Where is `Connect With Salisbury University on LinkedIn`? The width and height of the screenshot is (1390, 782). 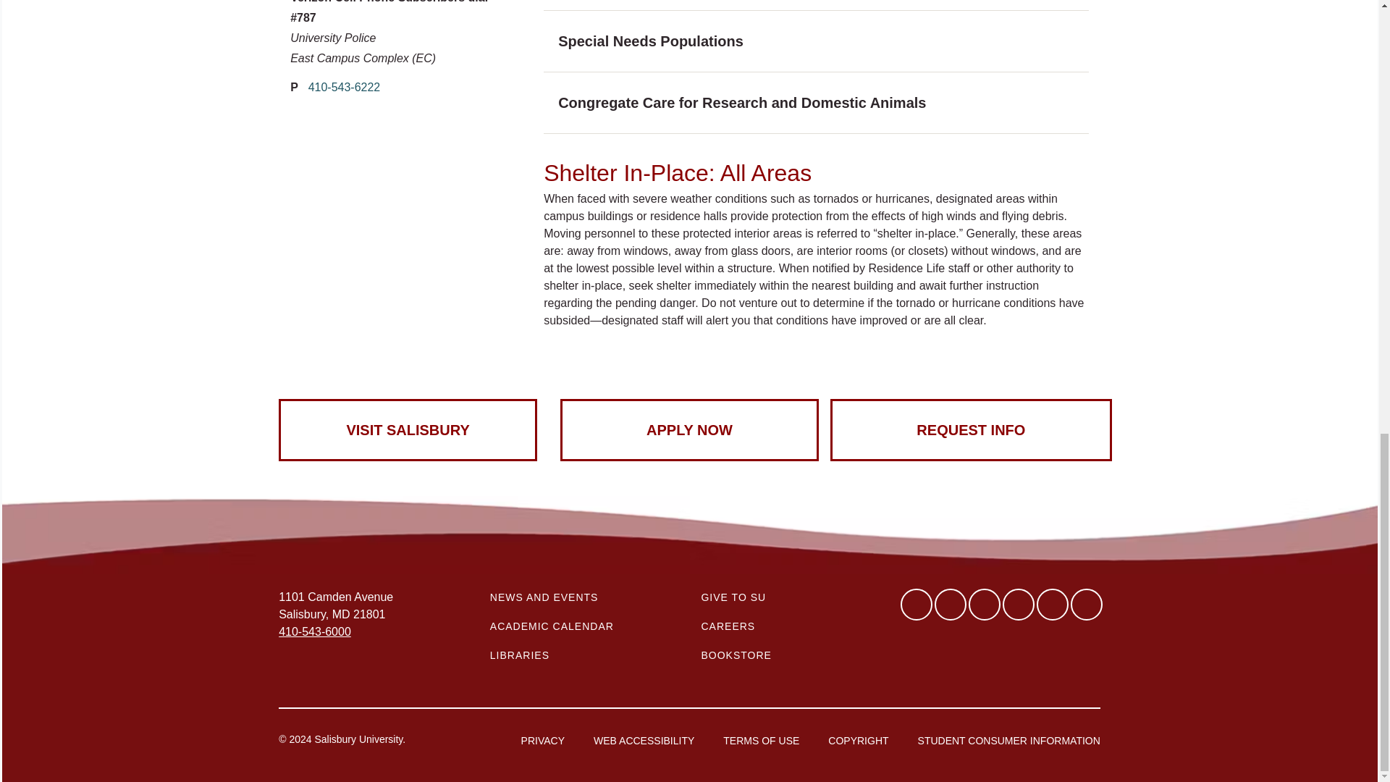
Connect With Salisbury University on LinkedIn is located at coordinates (985, 605).